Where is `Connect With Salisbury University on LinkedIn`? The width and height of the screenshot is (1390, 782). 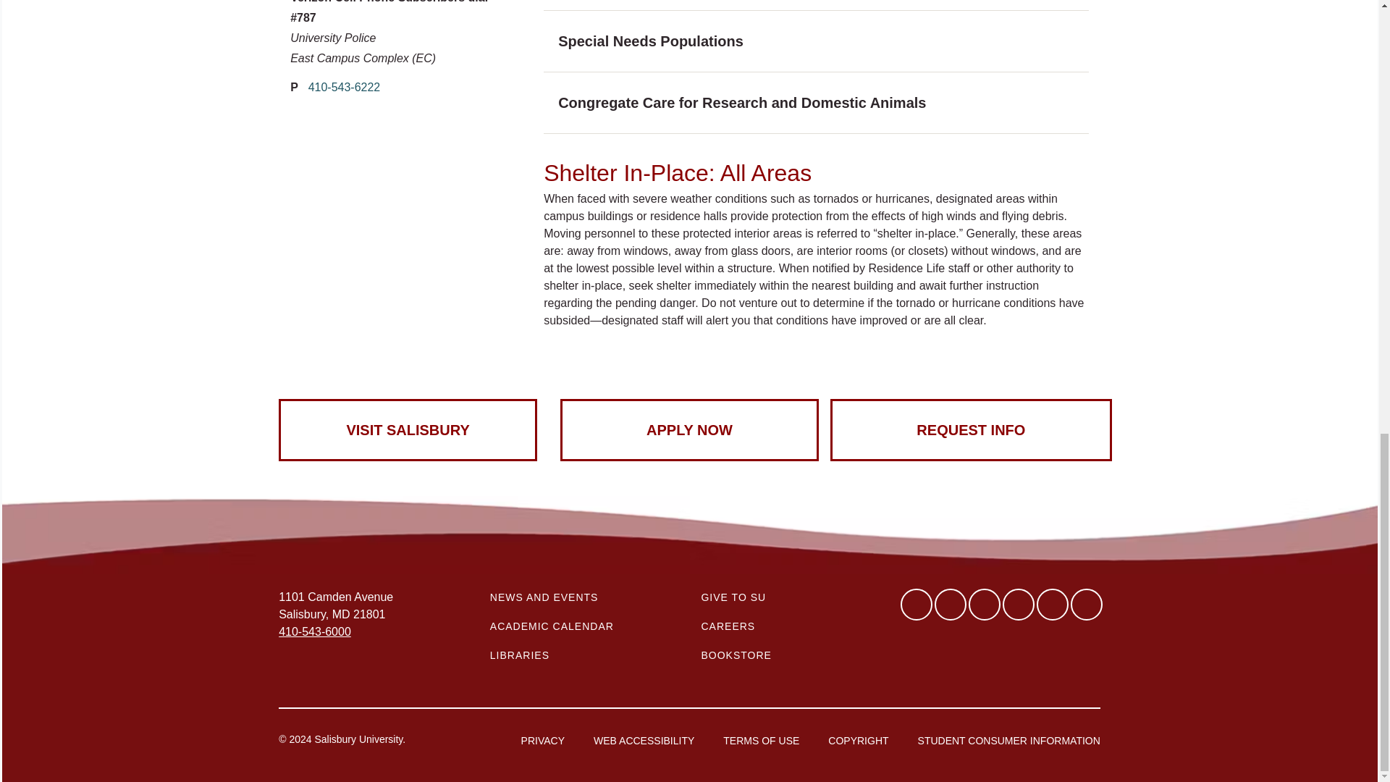
Connect With Salisbury University on LinkedIn is located at coordinates (985, 605).